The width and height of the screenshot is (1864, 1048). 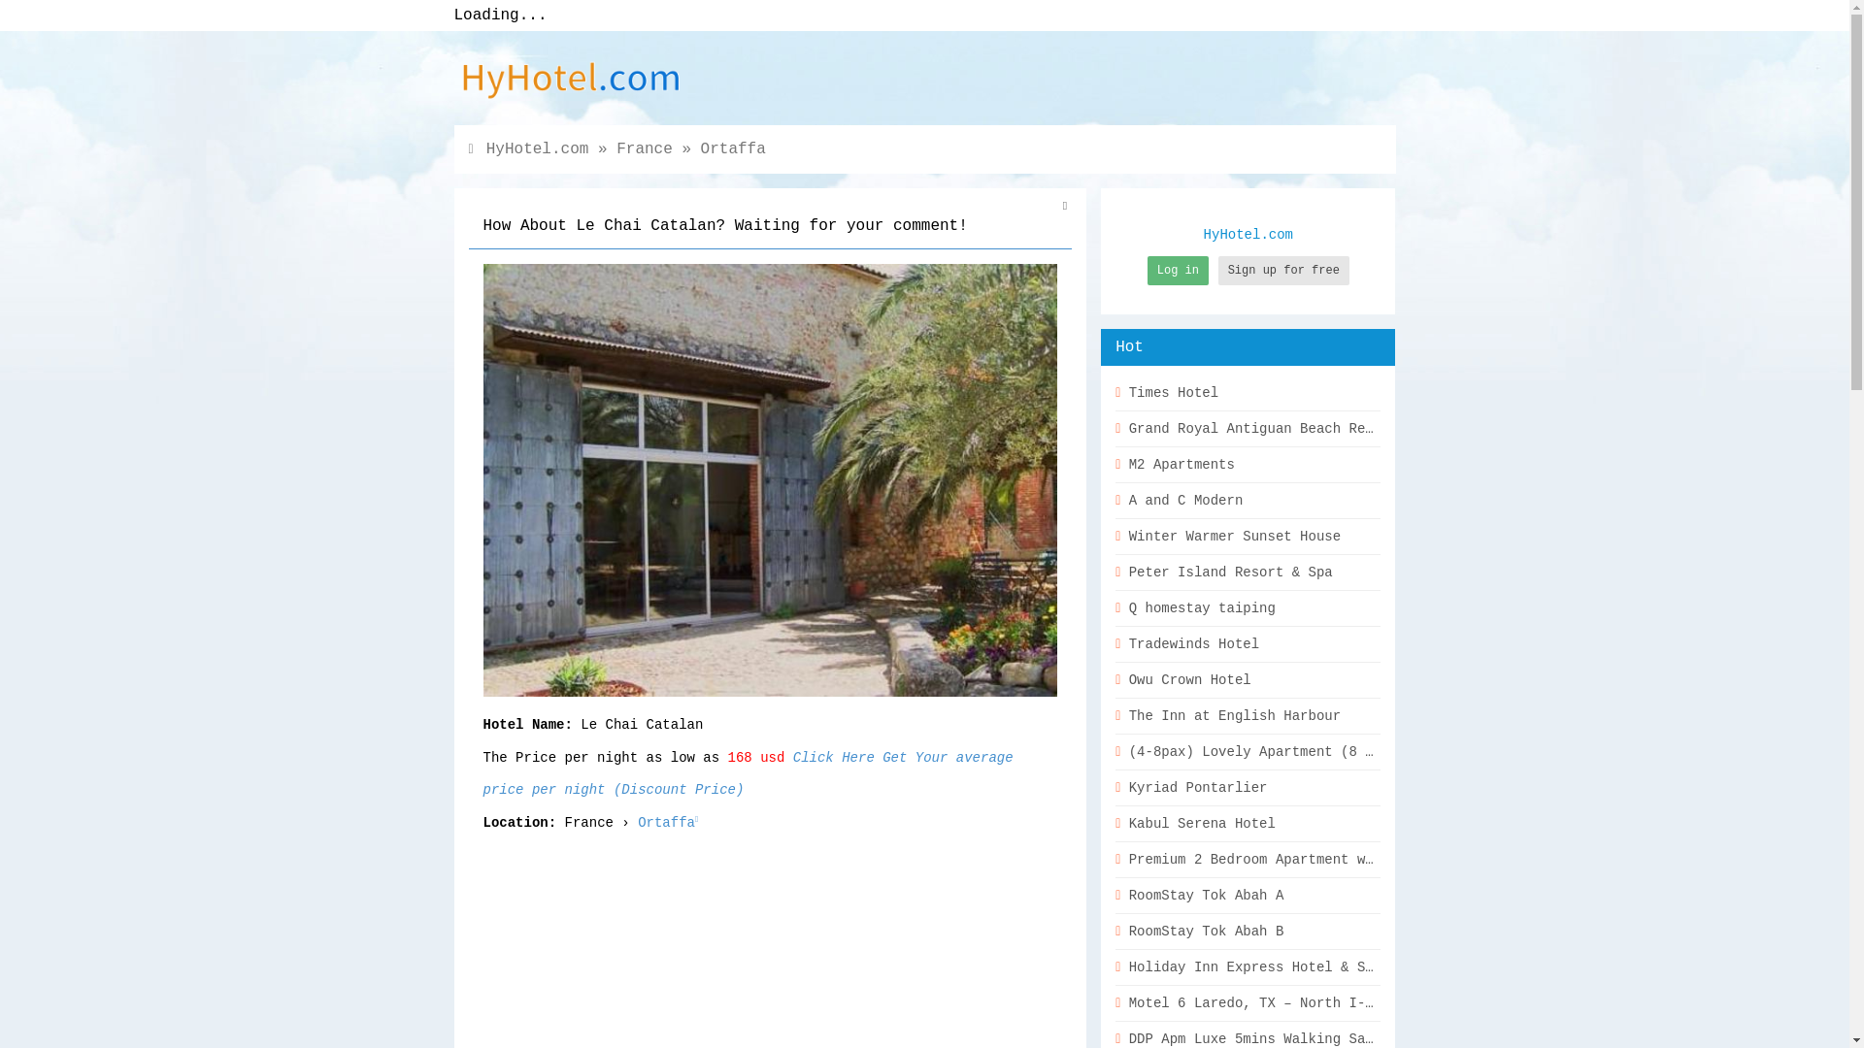 I want to click on Log in, so click(x=1178, y=270).